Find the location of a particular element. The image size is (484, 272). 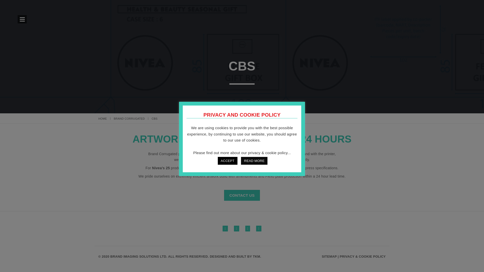

READ MORE is located at coordinates (254, 161).